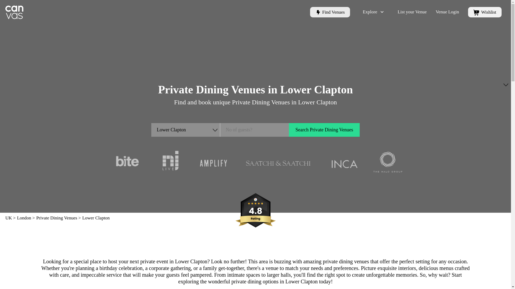 Image resolution: width=515 pixels, height=289 pixels. What do you see at coordinates (447, 12) in the screenshot?
I see `Venue Login` at bounding box center [447, 12].